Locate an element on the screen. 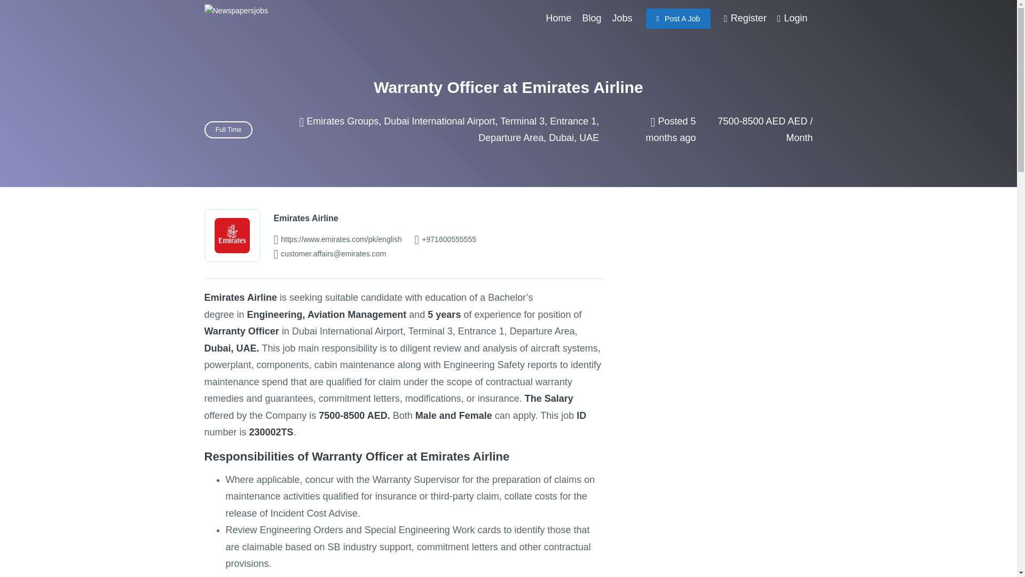  Home is located at coordinates (558, 18).